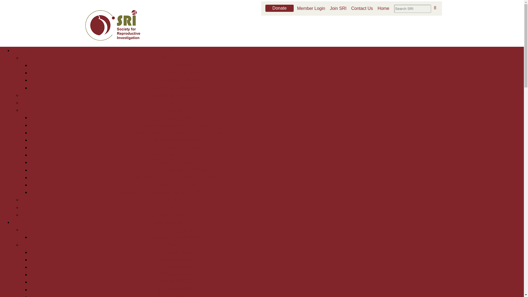  I want to click on Global Outreach Committee, so click(176, 155).